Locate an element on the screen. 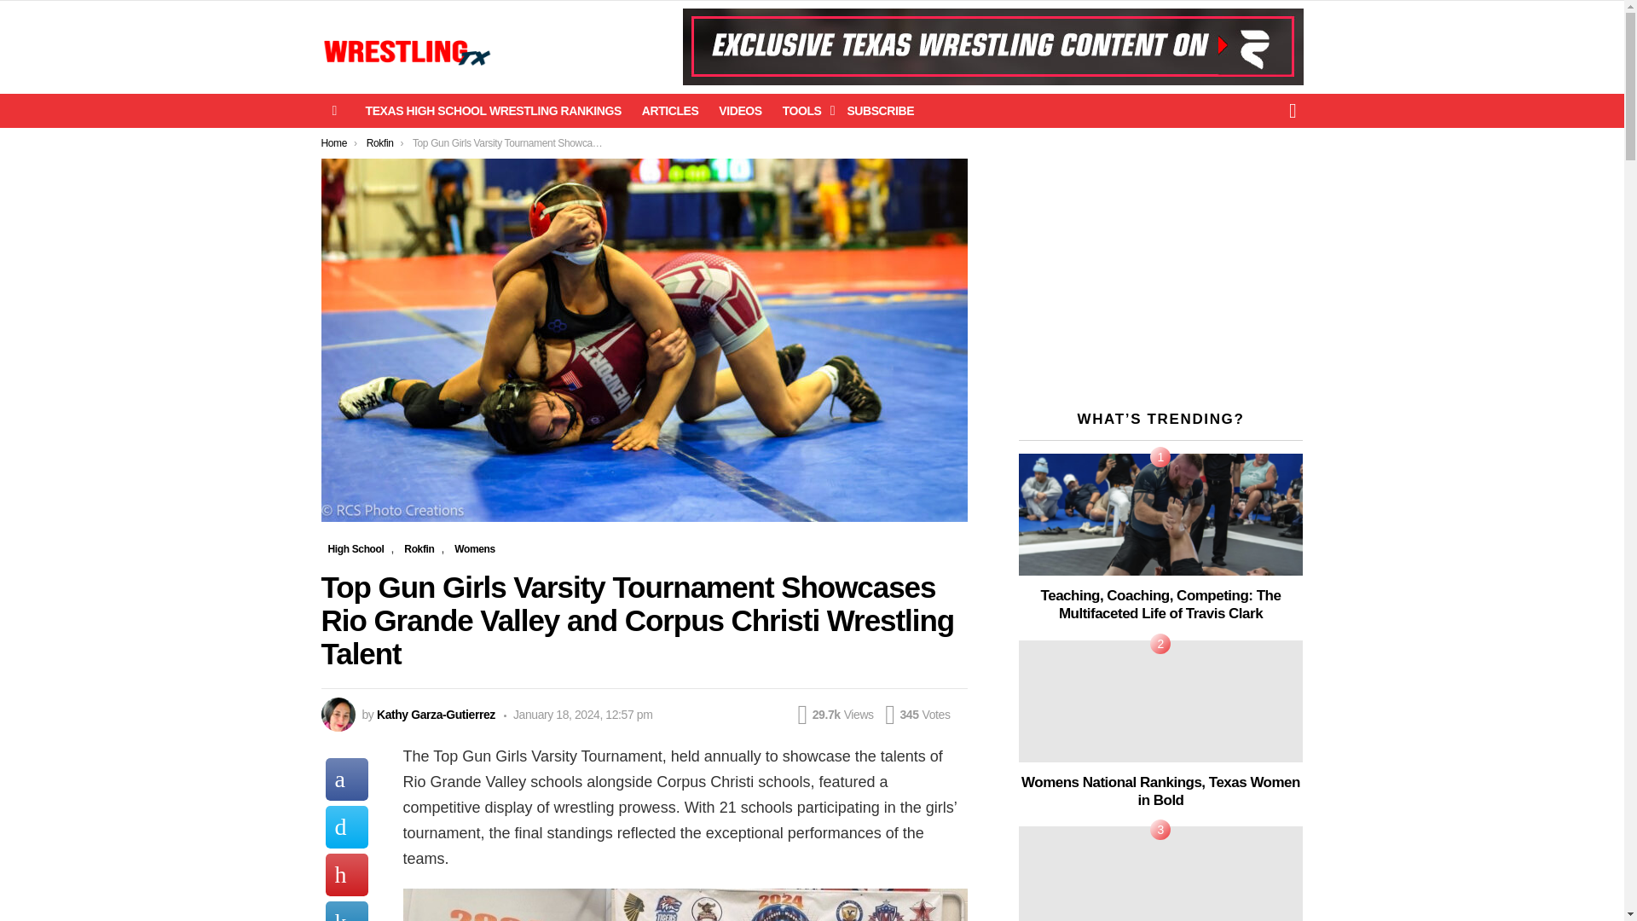  Share on Pinterest is located at coordinates (347, 875).